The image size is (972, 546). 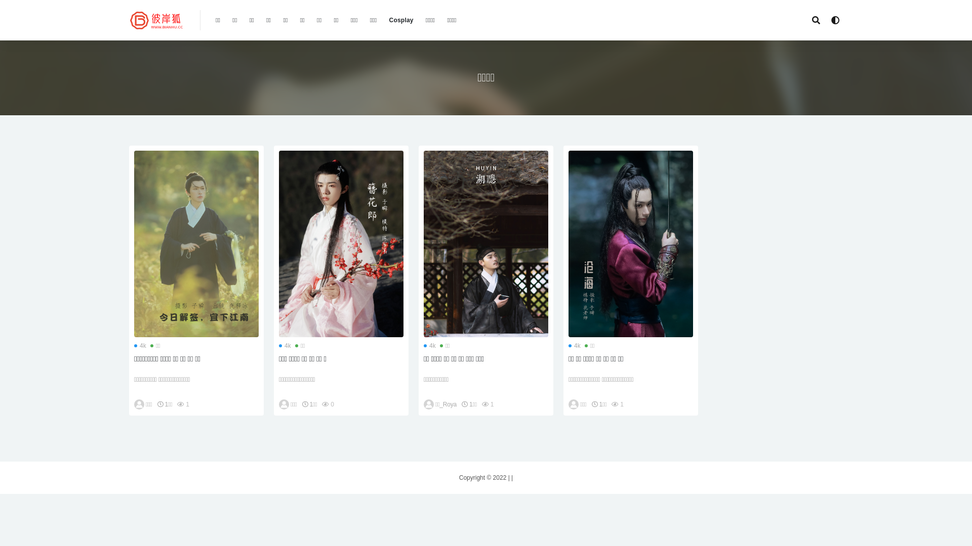 I want to click on 4k, so click(x=140, y=346).